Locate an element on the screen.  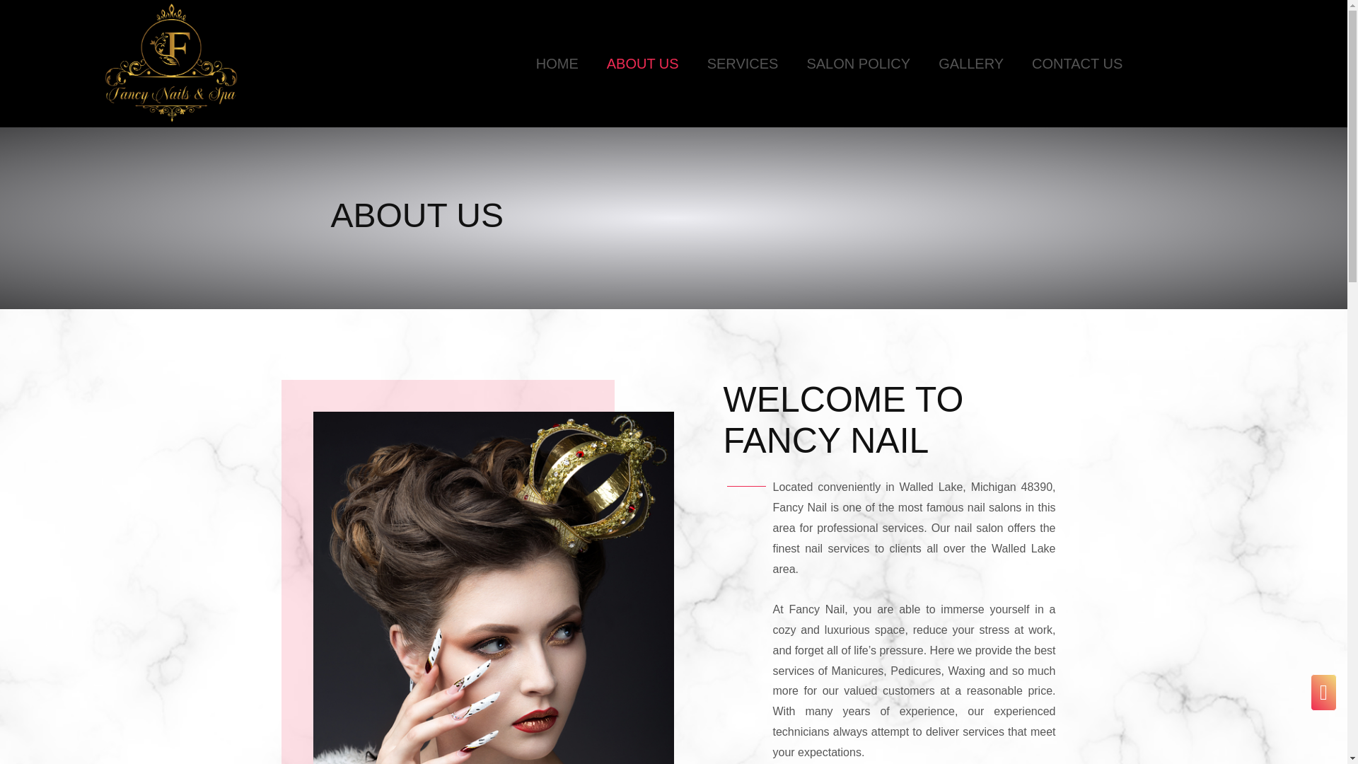
Logo is located at coordinates (171, 62).